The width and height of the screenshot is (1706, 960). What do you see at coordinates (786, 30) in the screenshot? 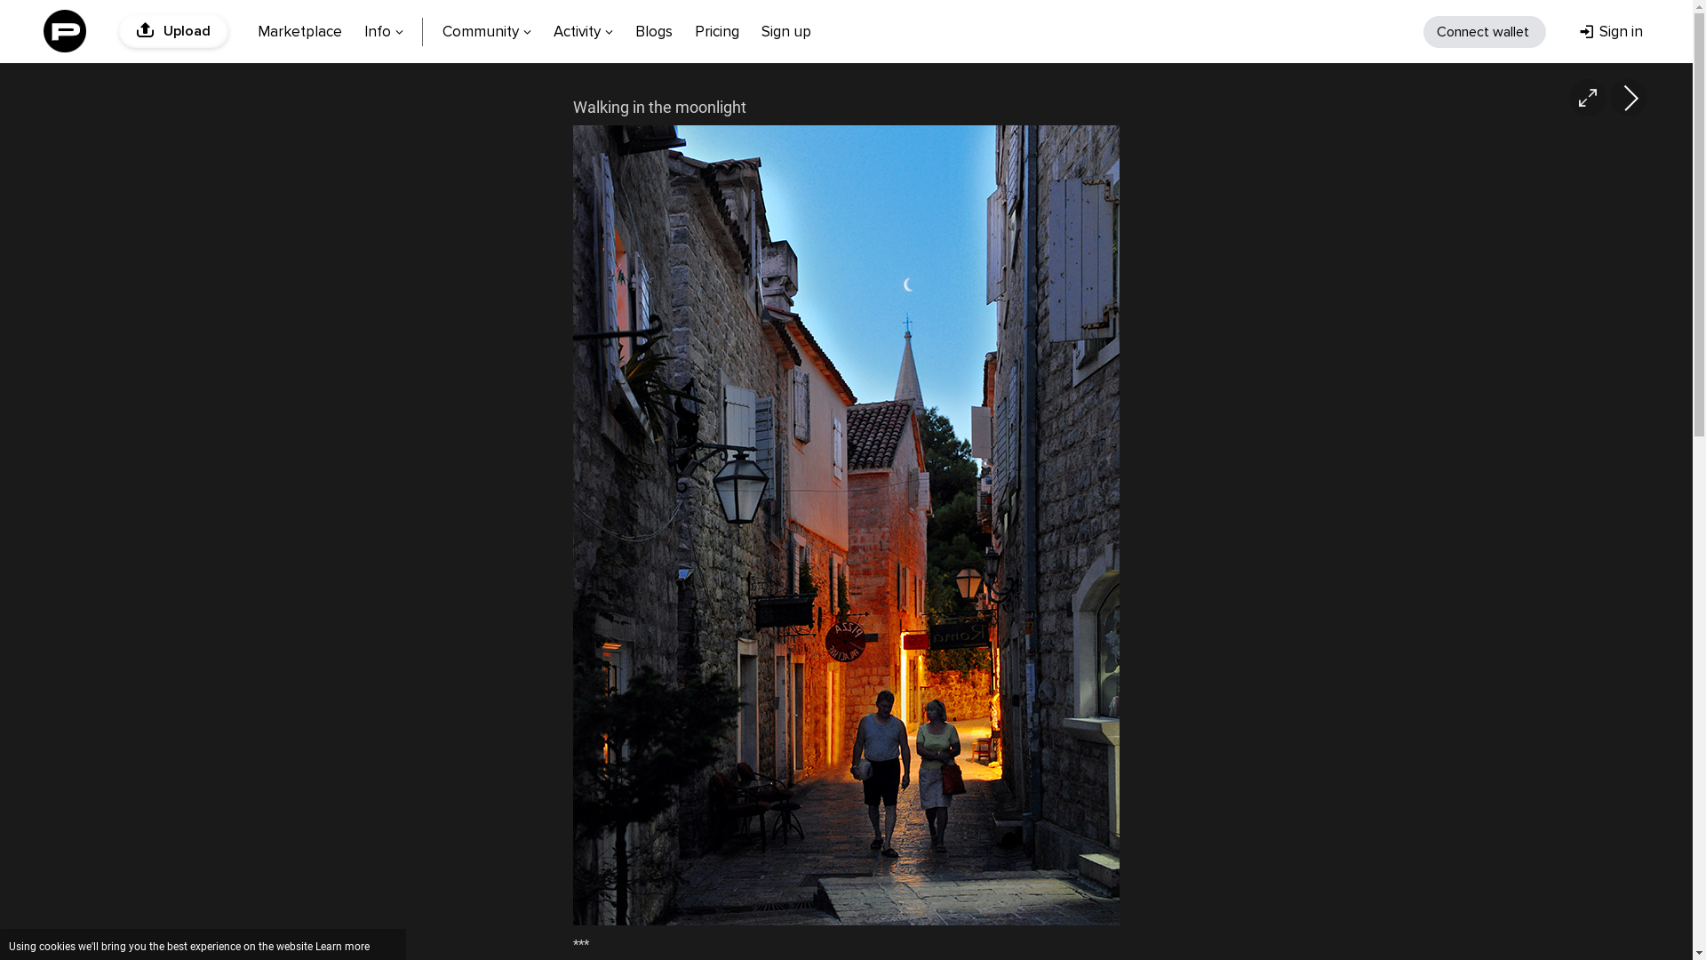
I see `Sign up` at bounding box center [786, 30].